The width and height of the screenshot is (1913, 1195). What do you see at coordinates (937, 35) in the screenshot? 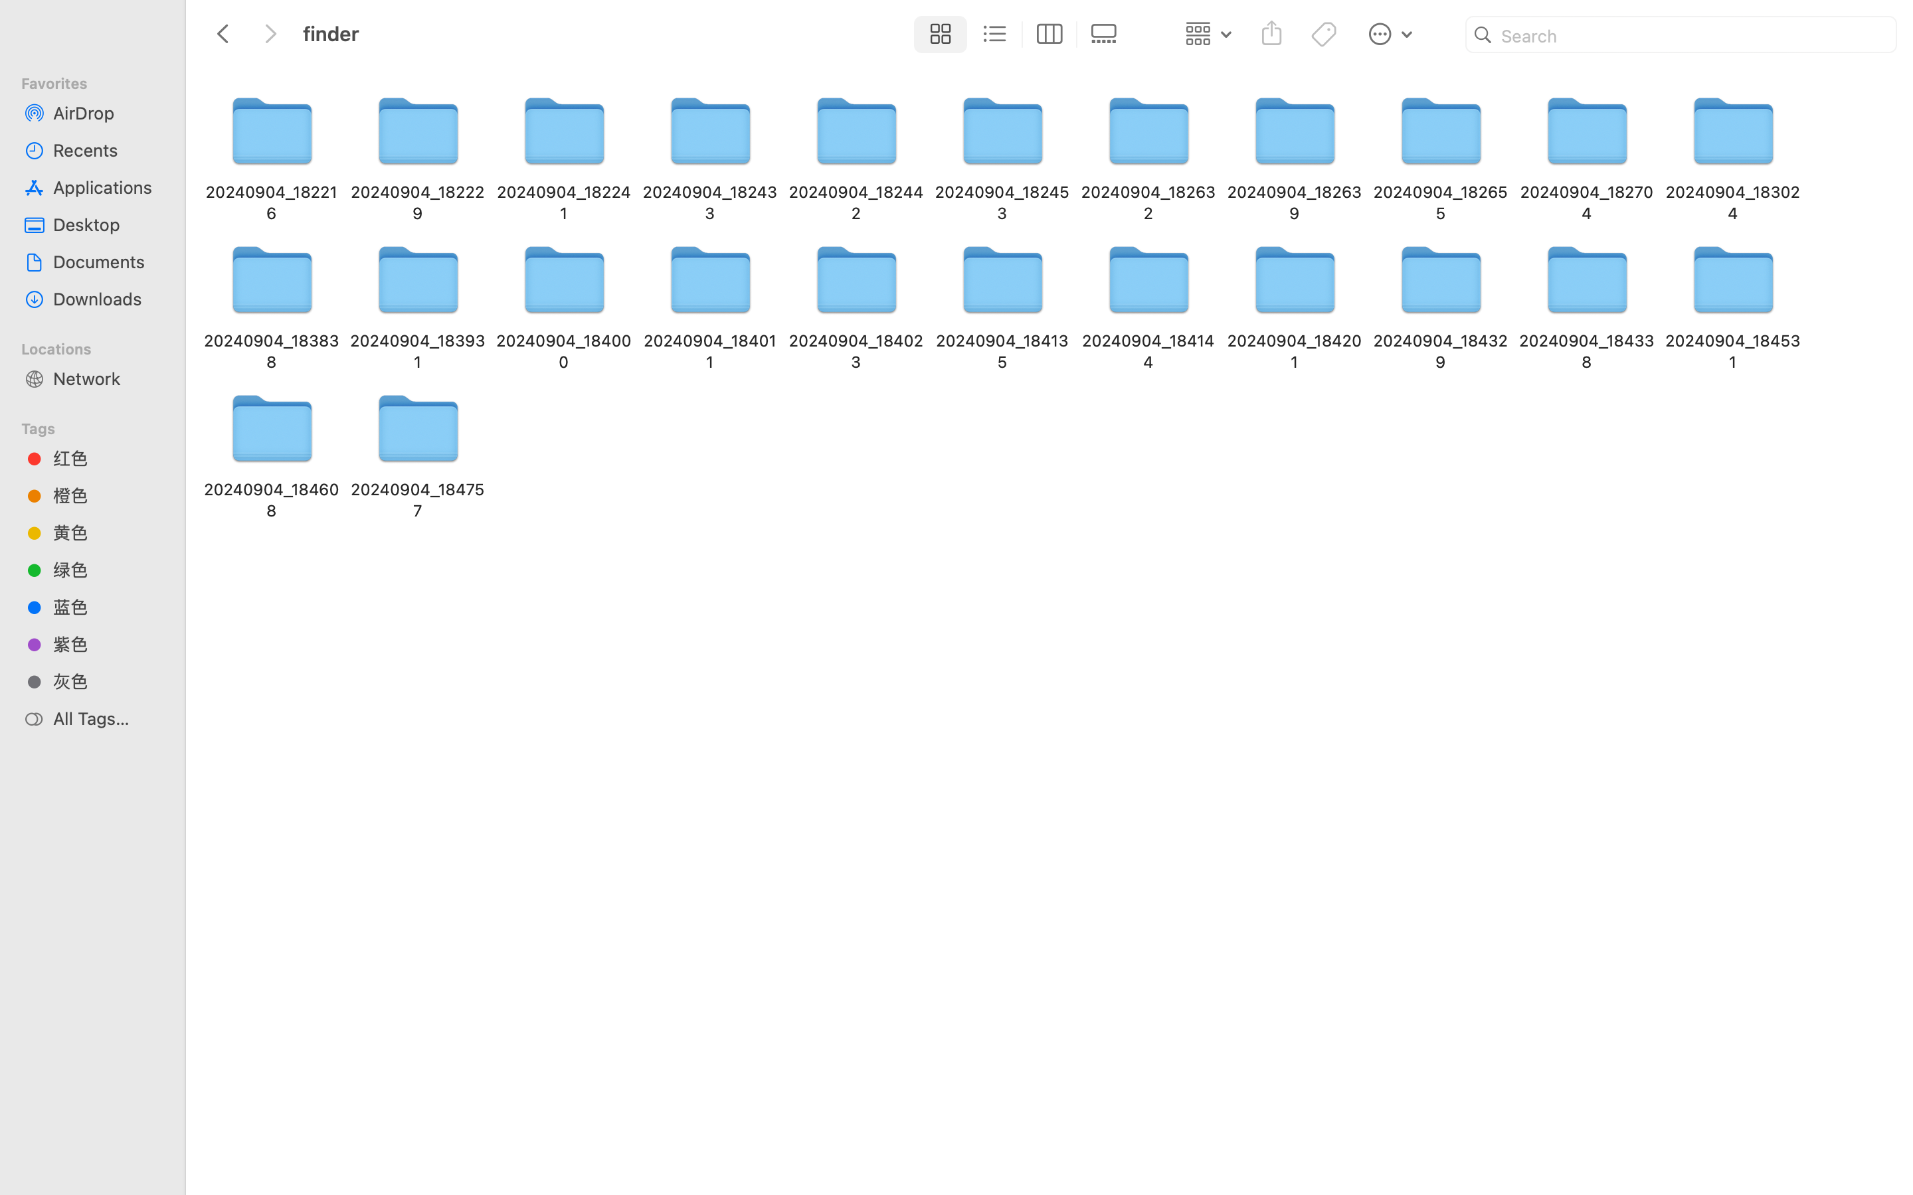
I see `1` at bounding box center [937, 35].